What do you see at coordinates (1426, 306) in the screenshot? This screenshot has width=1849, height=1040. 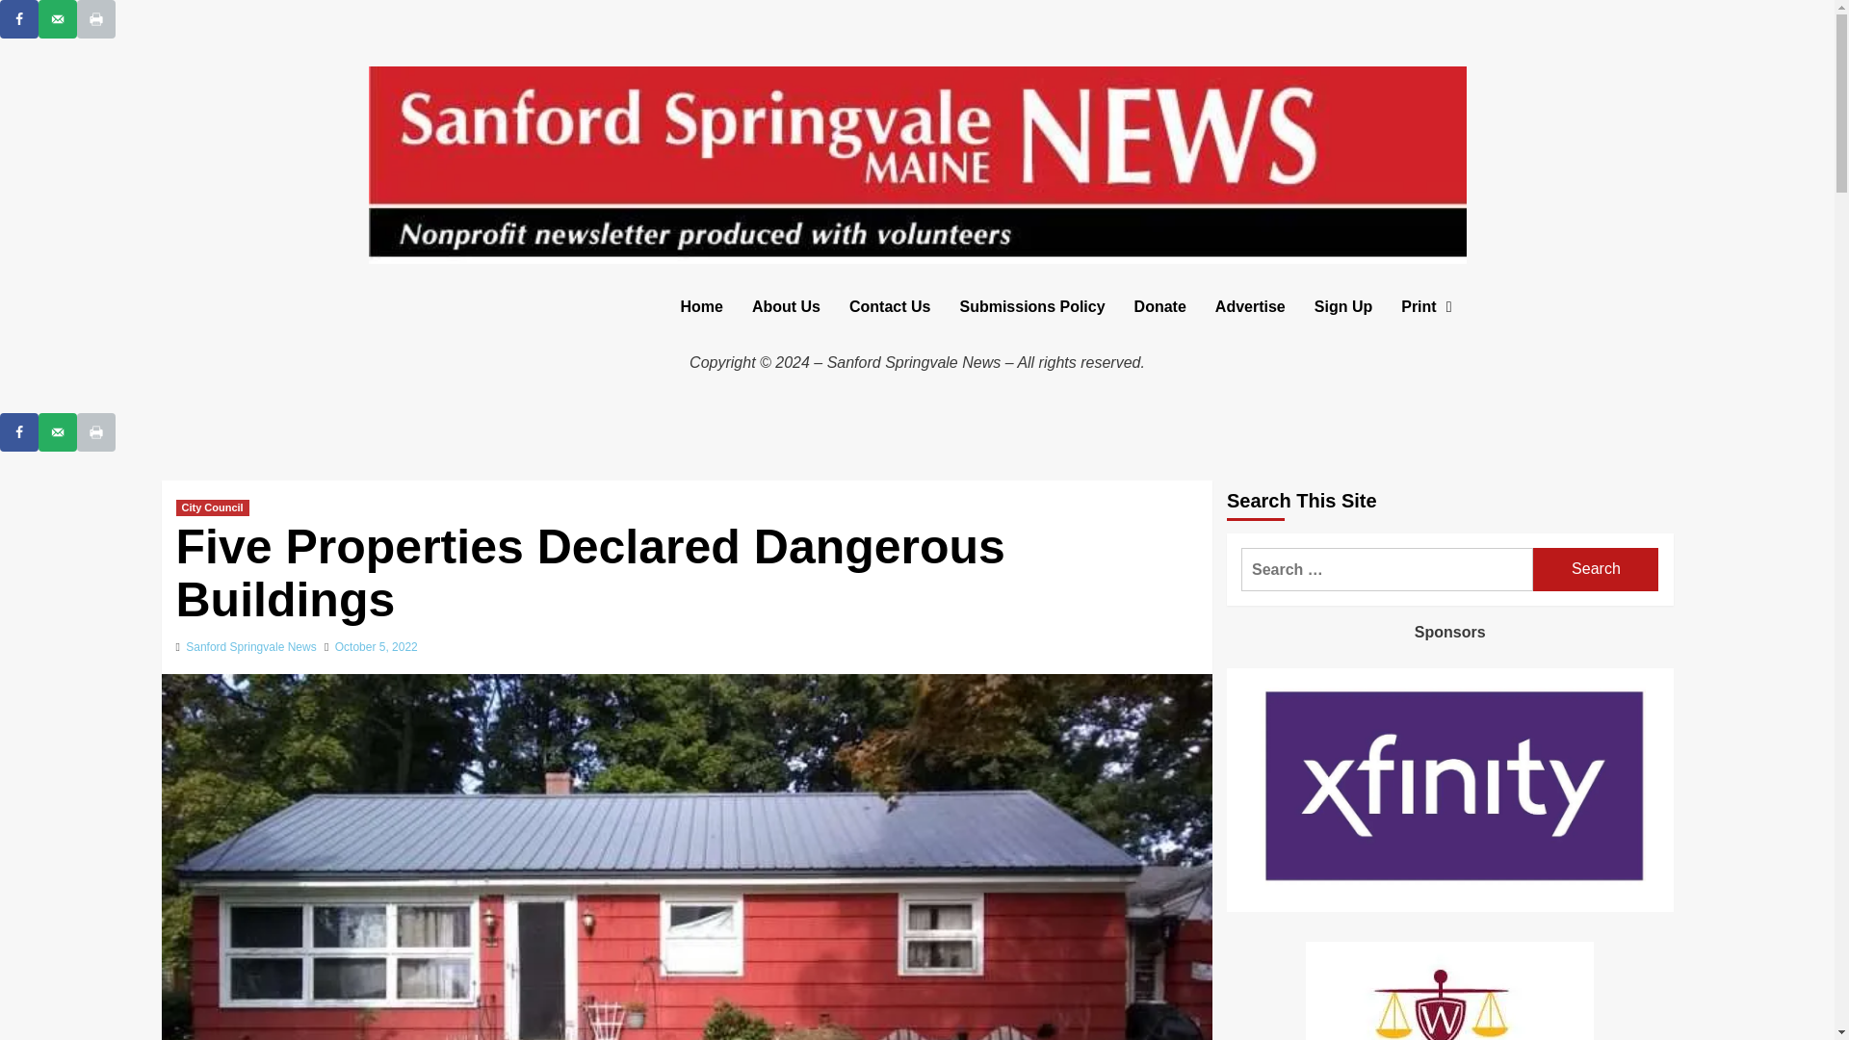 I see `Print` at bounding box center [1426, 306].